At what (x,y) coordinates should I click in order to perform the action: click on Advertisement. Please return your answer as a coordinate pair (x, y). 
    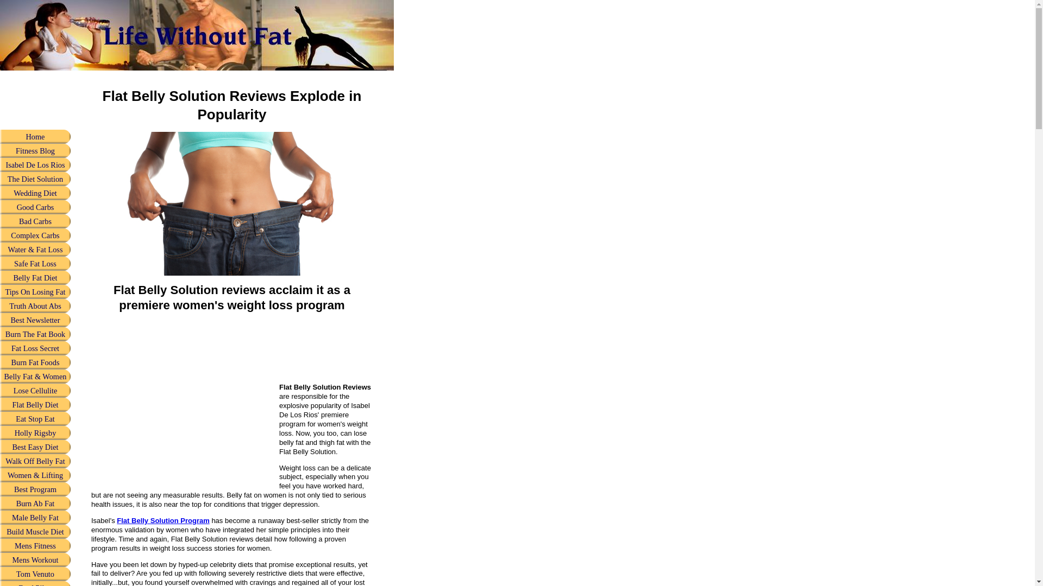
    Looking at the image, I should click on (183, 397).